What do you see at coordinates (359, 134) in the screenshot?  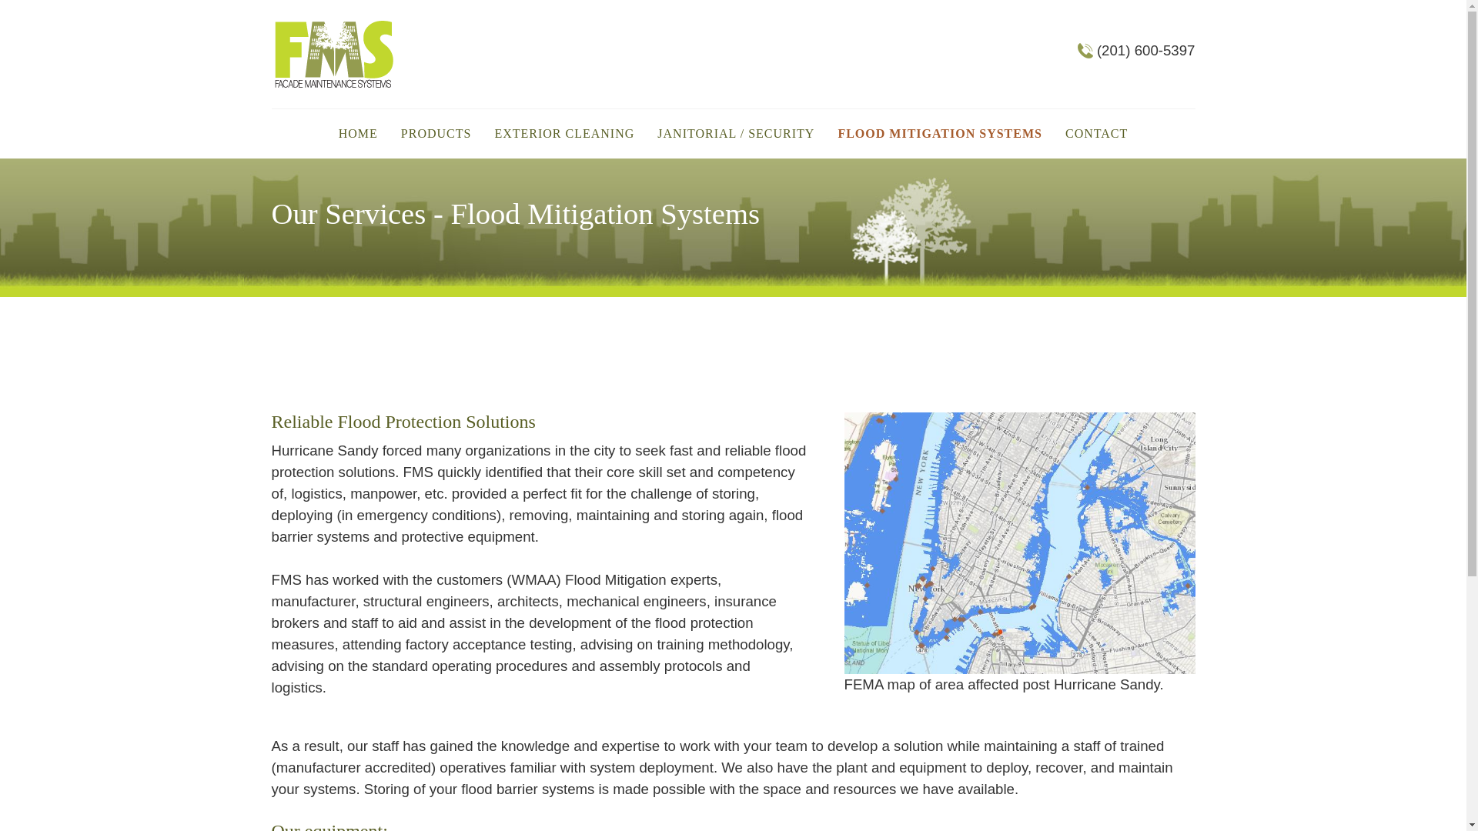 I see `HOME` at bounding box center [359, 134].